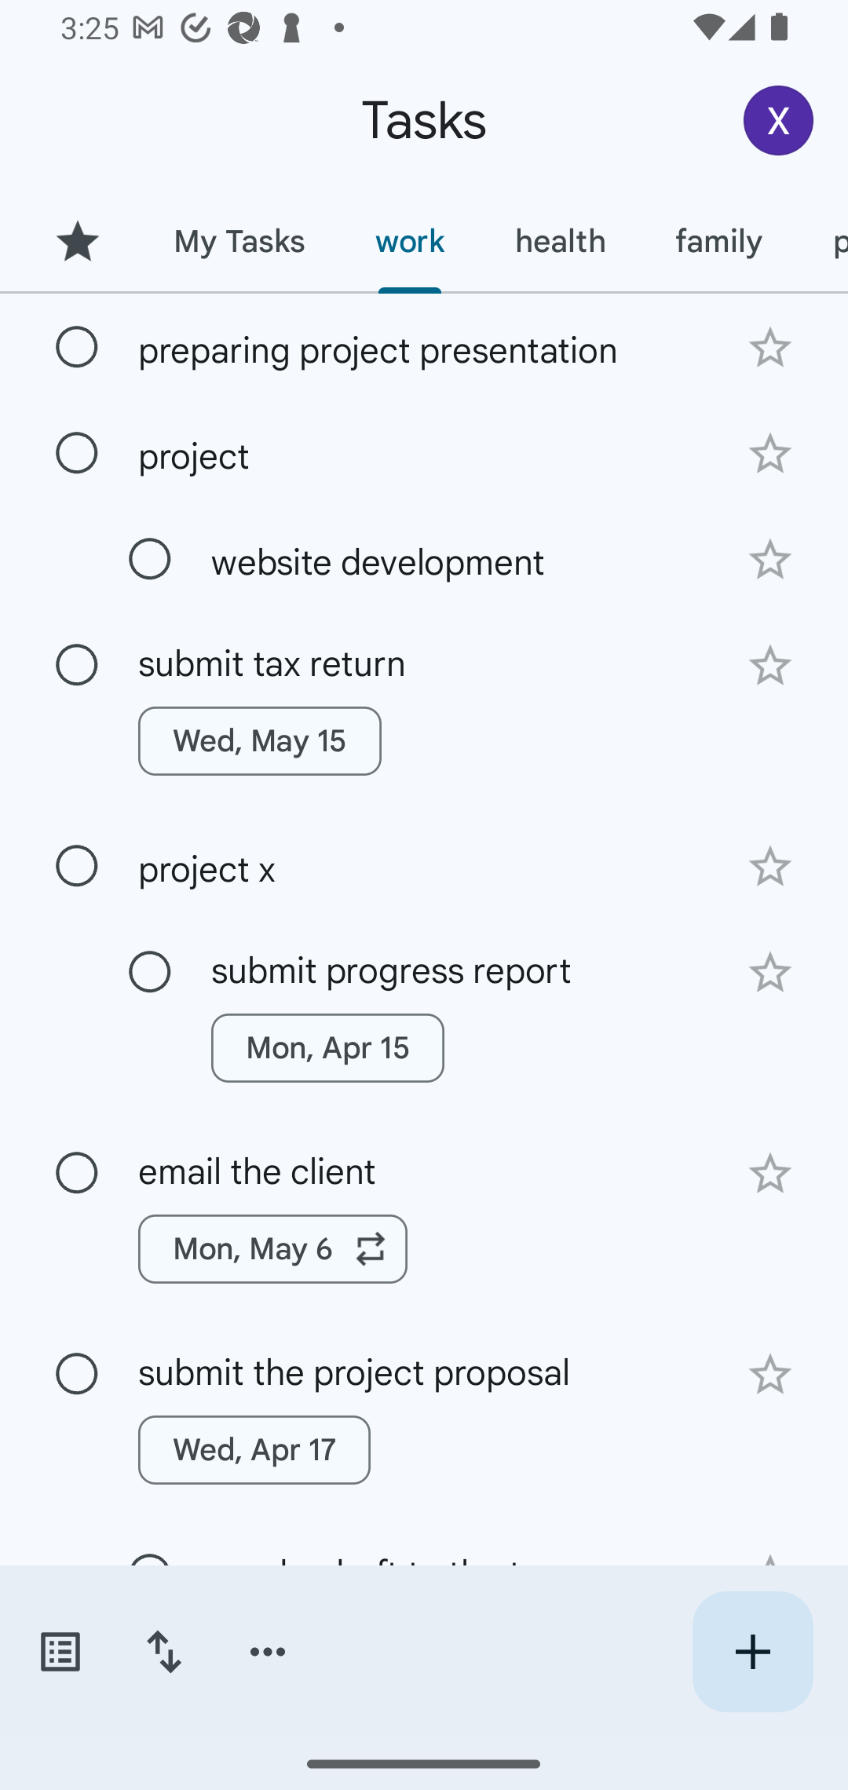  Describe the element at coordinates (769, 1374) in the screenshot. I see `Add star` at that location.